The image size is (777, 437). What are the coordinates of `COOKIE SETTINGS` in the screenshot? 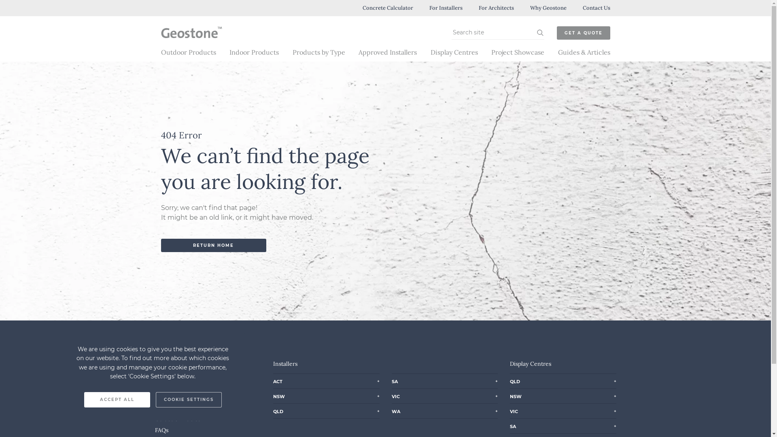 It's located at (189, 400).